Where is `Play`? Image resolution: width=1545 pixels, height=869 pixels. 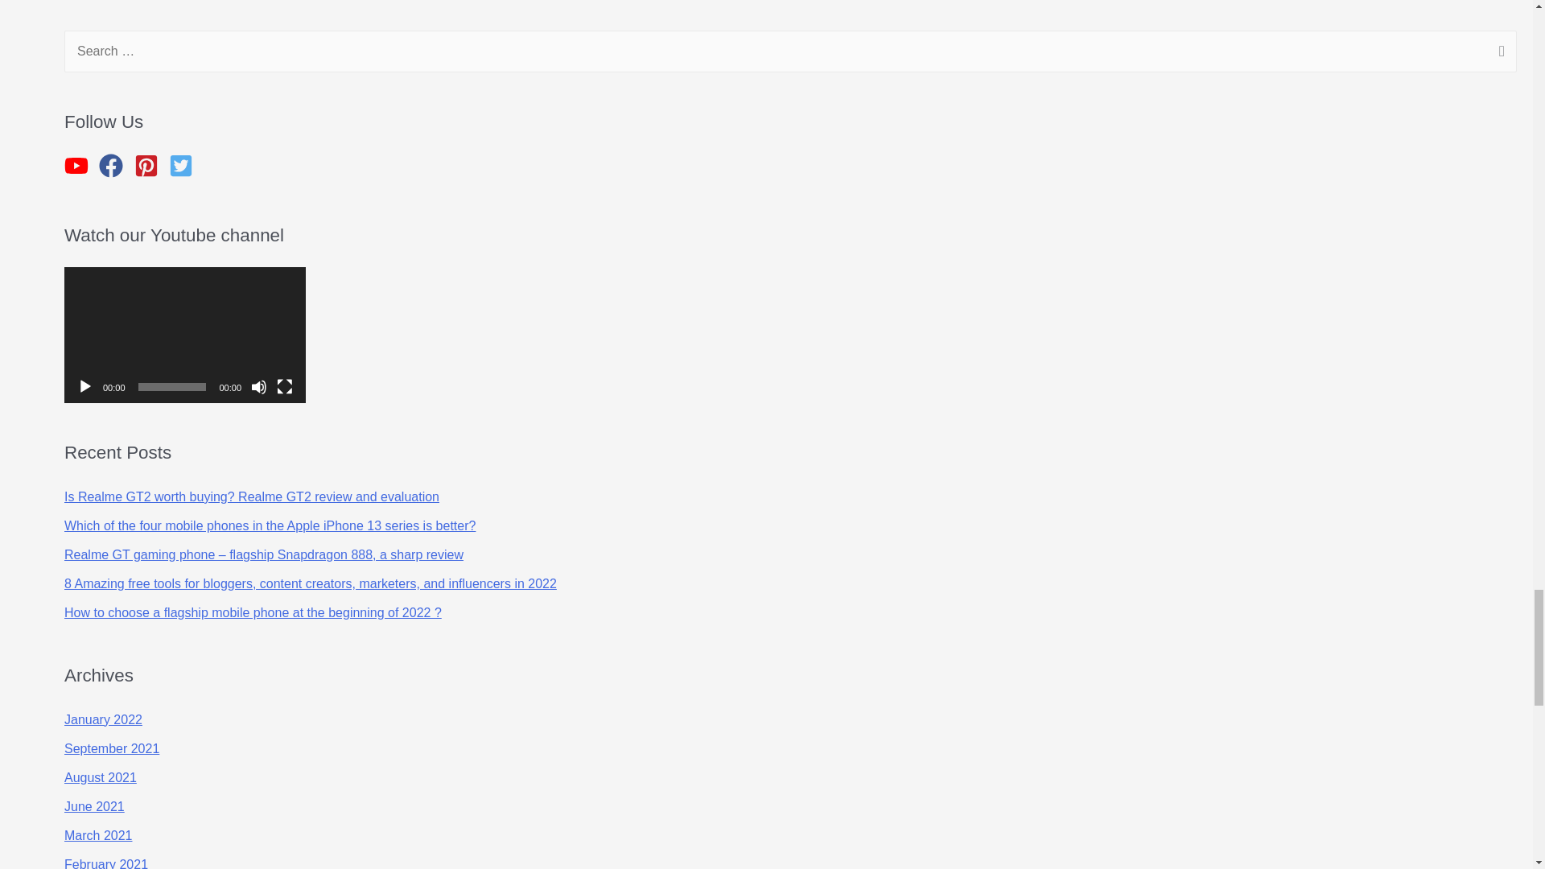
Play is located at coordinates (85, 386).